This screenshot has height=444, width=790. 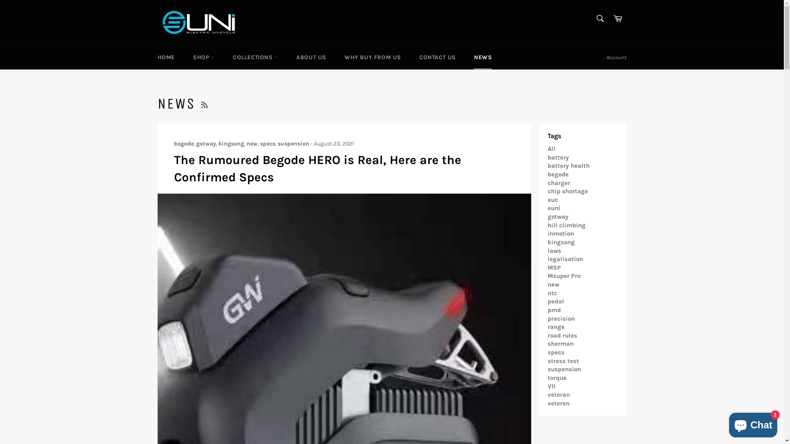 What do you see at coordinates (554, 310) in the screenshot?
I see `pmd` at bounding box center [554, 310].